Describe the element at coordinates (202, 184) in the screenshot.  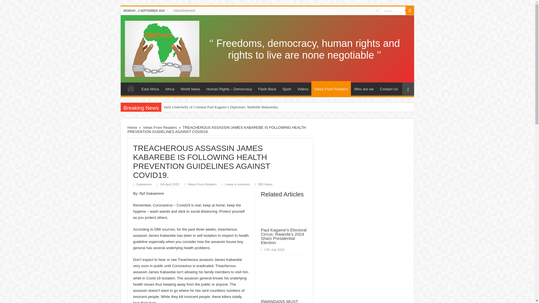
I see `Views From Readers` at that location.